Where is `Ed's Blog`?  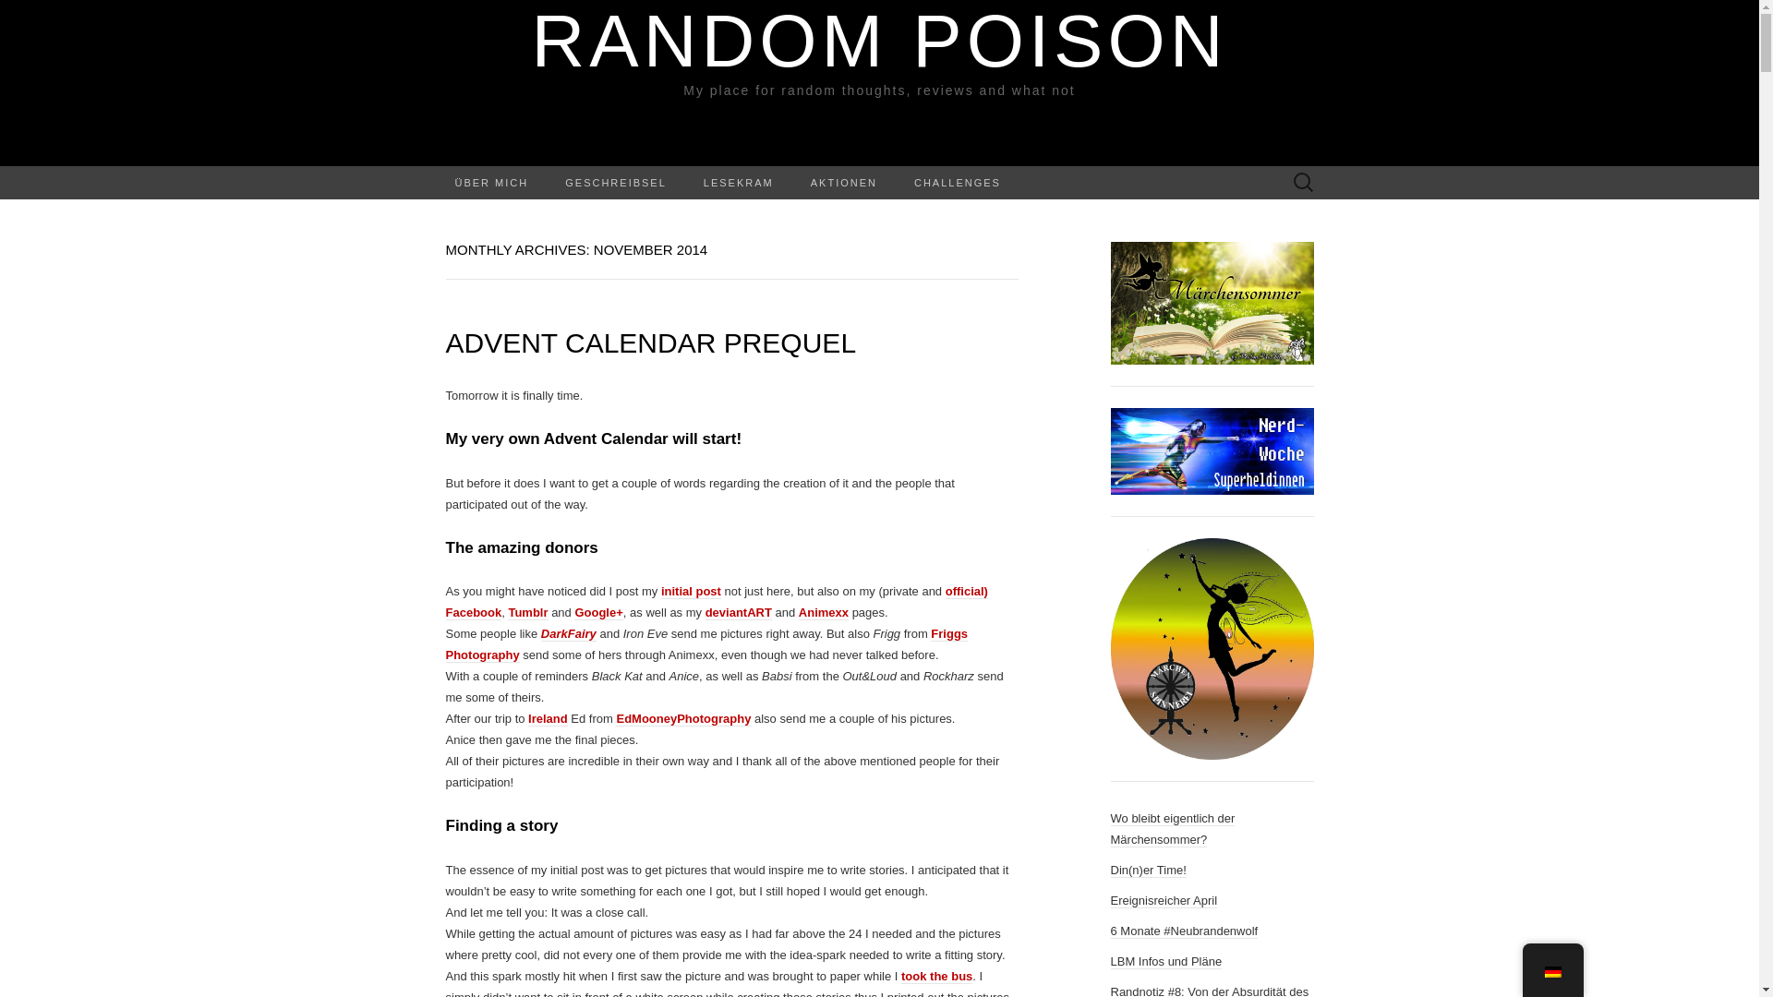
Ed's Blog is located at coordinates (682, 719).